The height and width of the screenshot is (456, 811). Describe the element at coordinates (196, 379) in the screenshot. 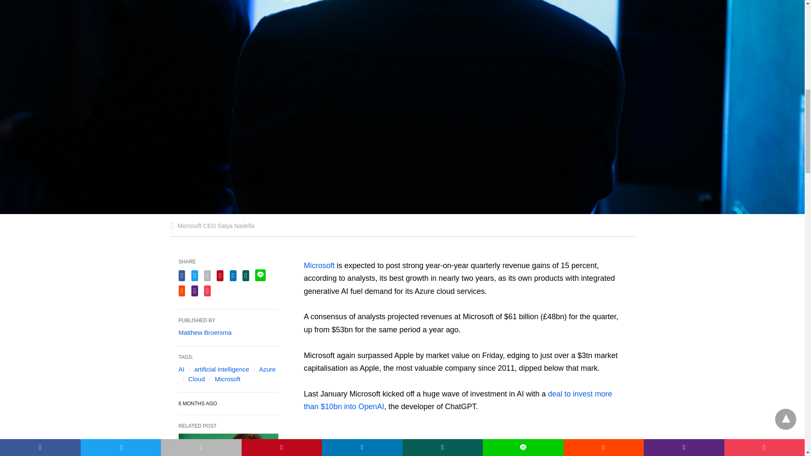

I see `Cloud` at that location.